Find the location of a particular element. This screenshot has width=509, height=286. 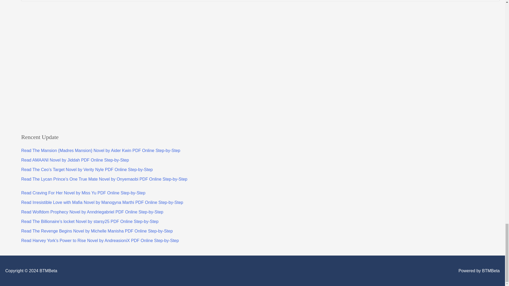

Search is located at coordinates (494, 2).